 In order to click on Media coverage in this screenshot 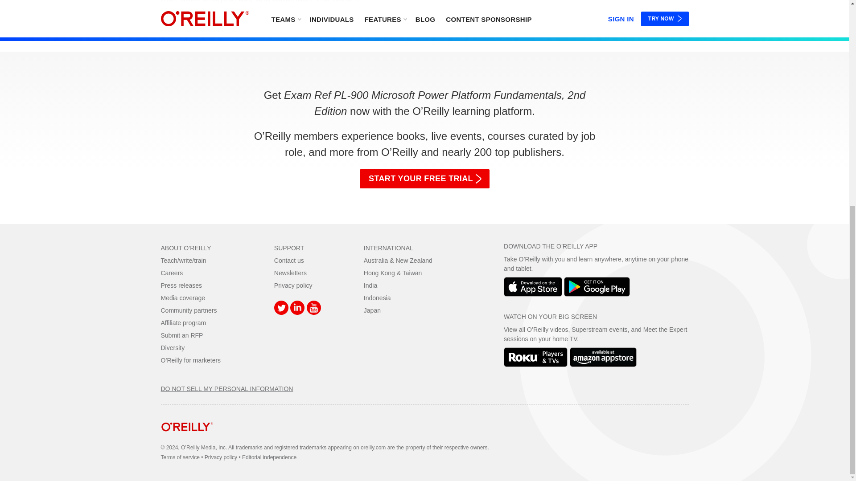, I will do `click(183, 298)`.